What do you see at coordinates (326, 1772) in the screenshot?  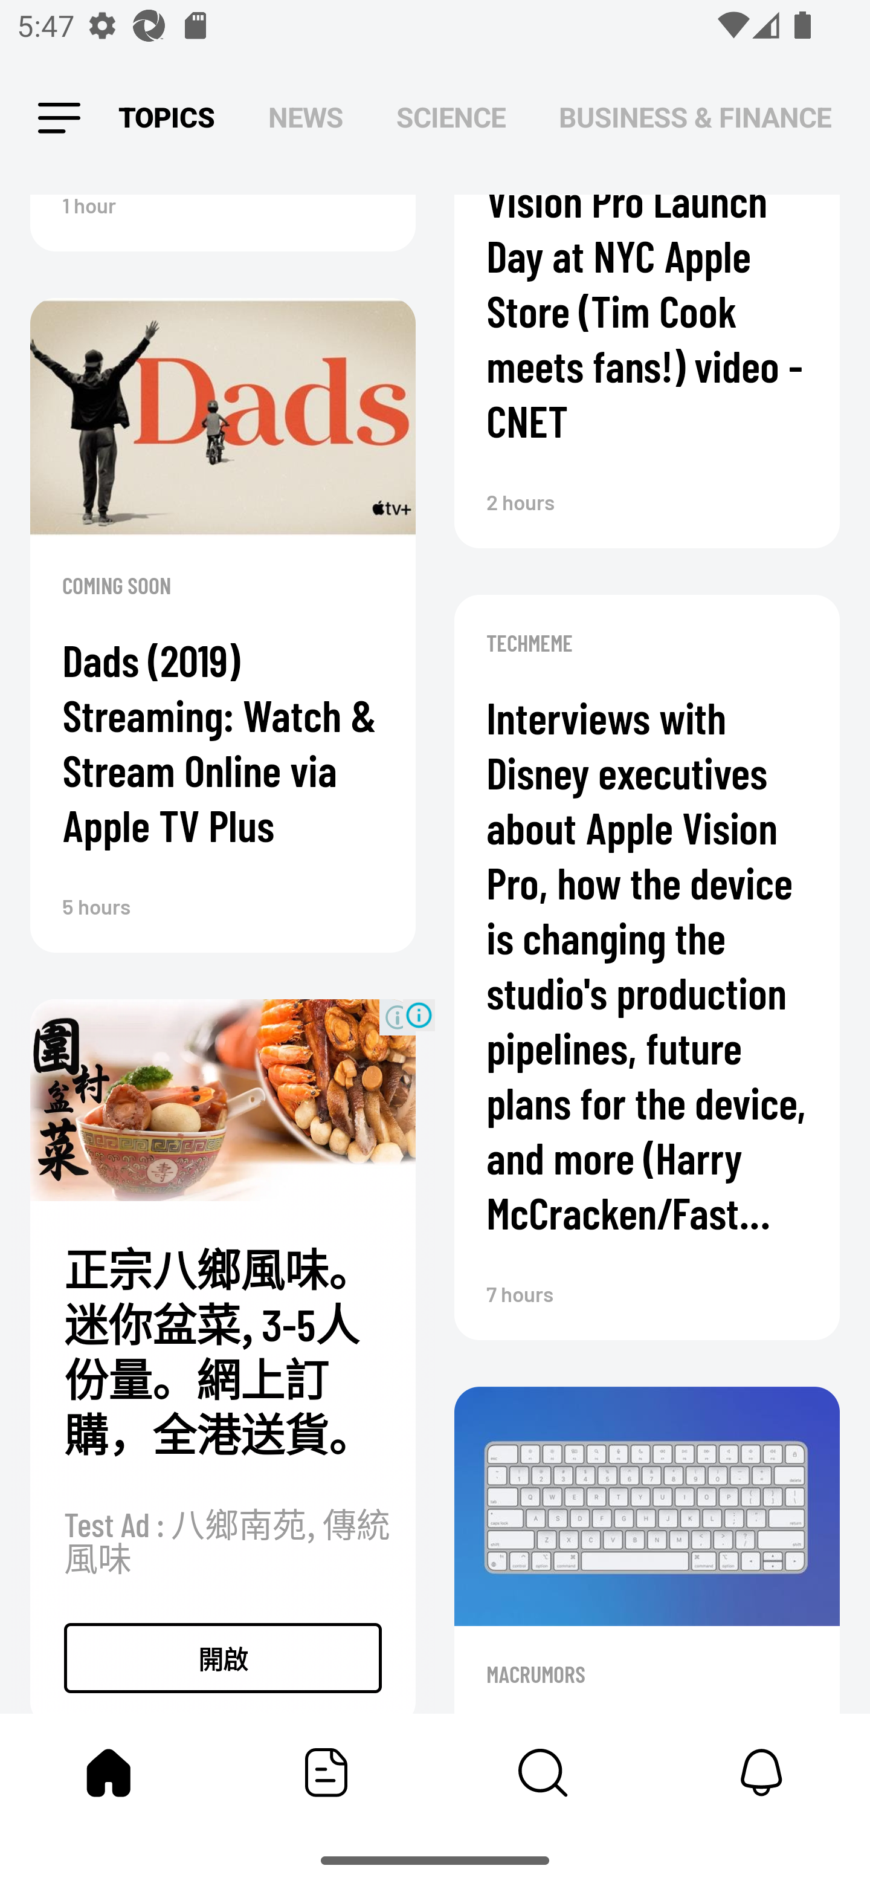 I see `Featured` at bounding box center [326, 1772].